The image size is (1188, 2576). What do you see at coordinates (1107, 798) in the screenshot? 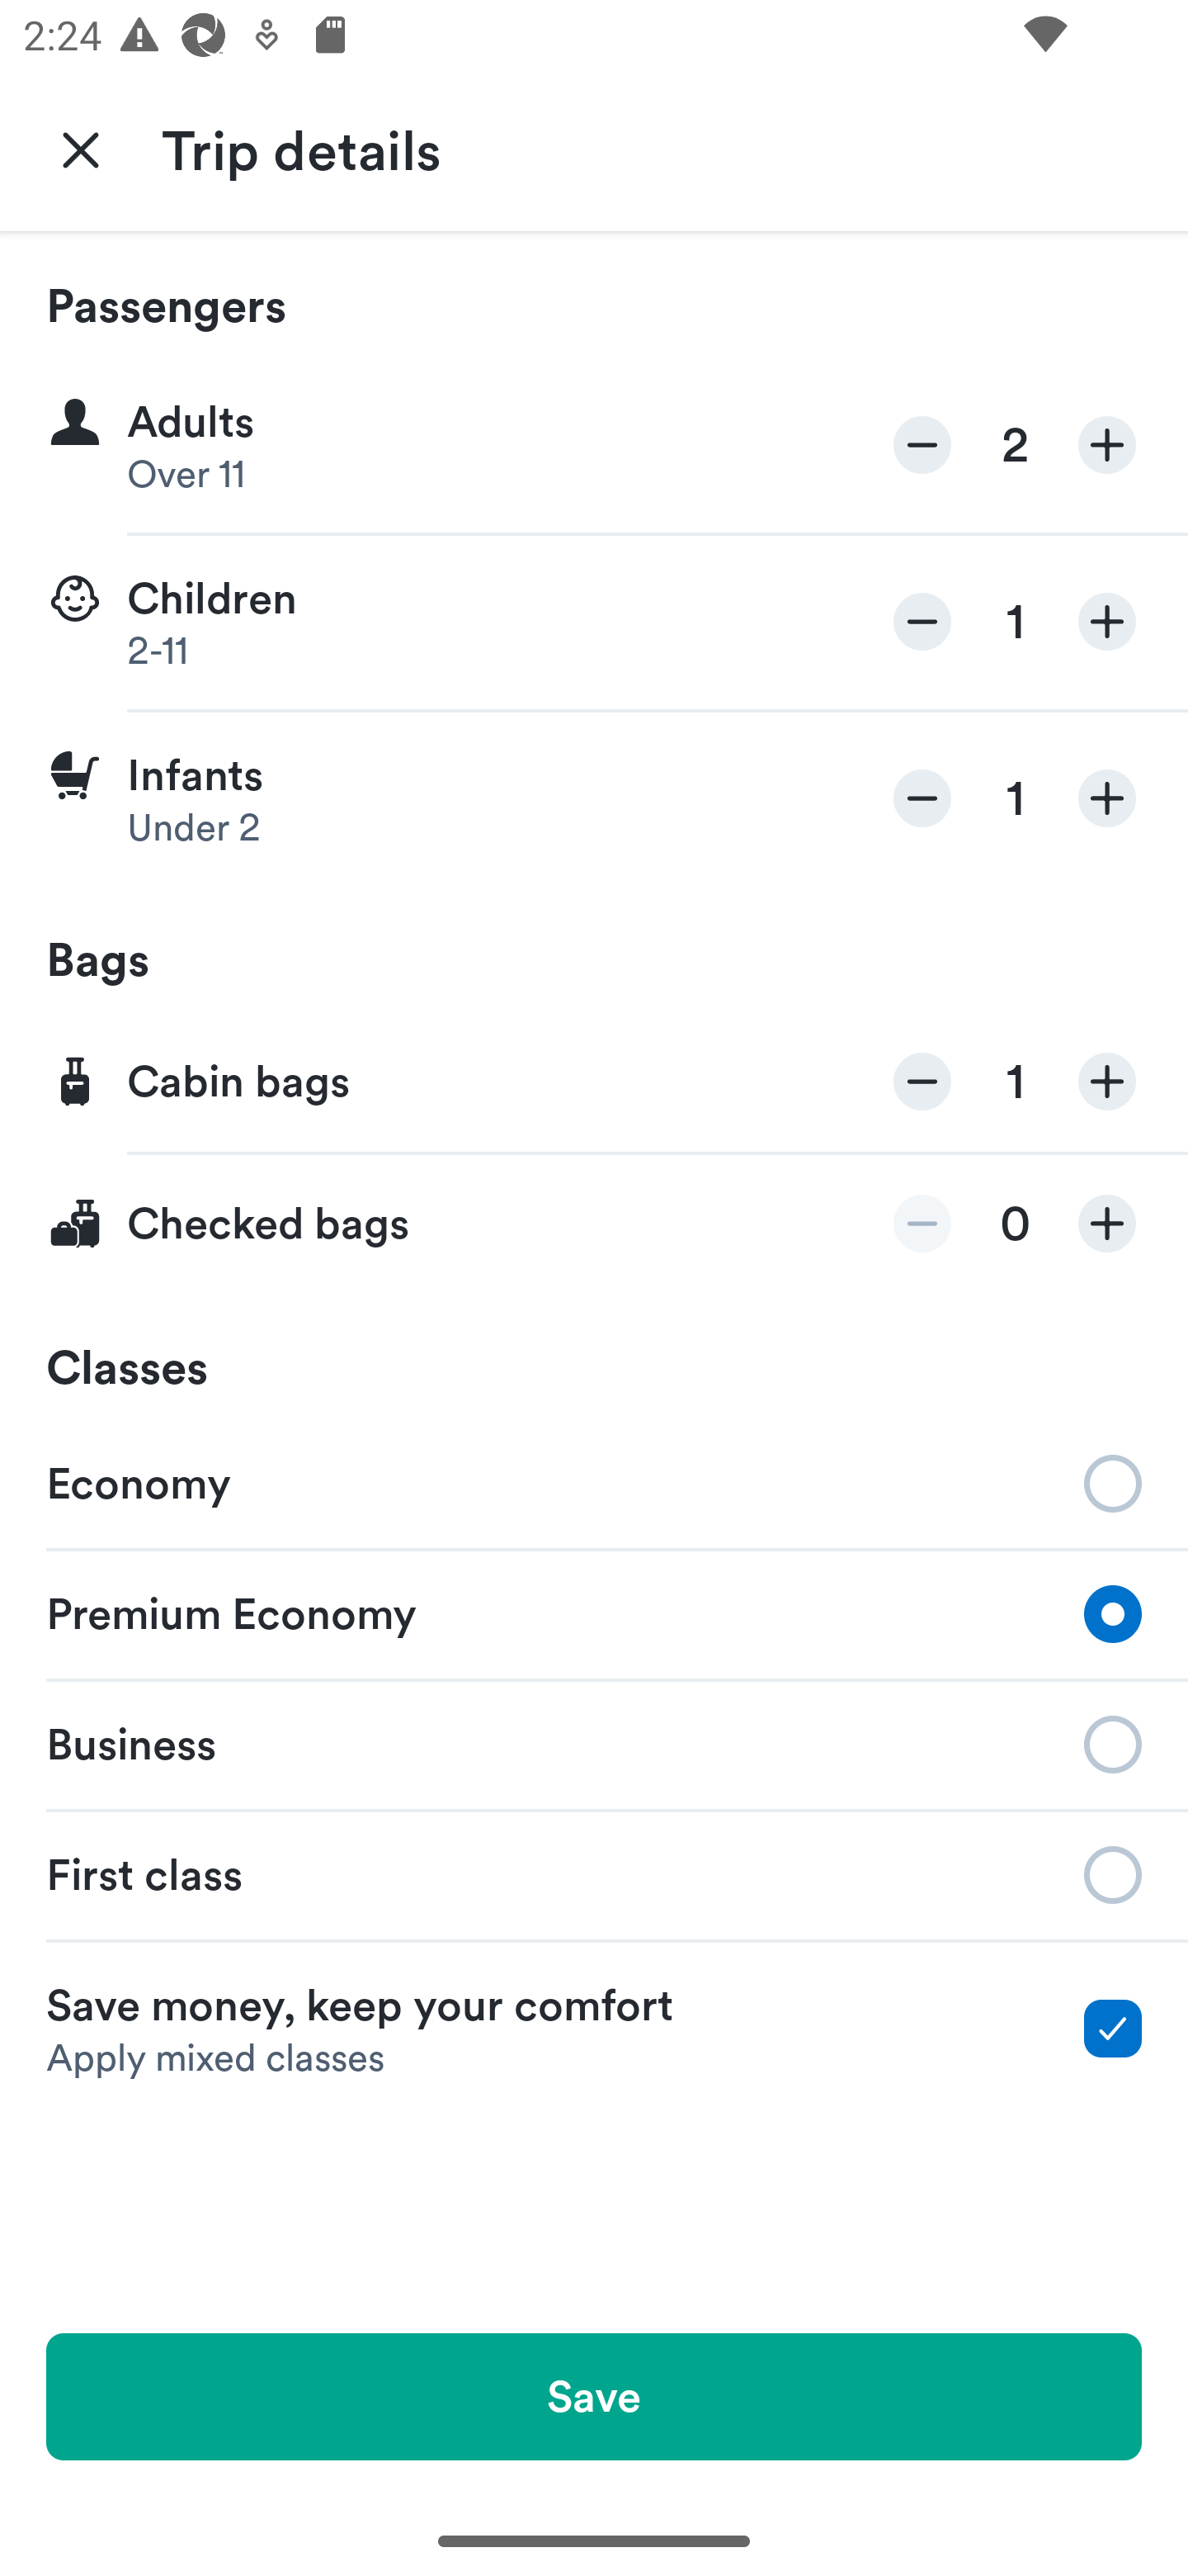
I see `Add` at bounding box center [1107, 798].